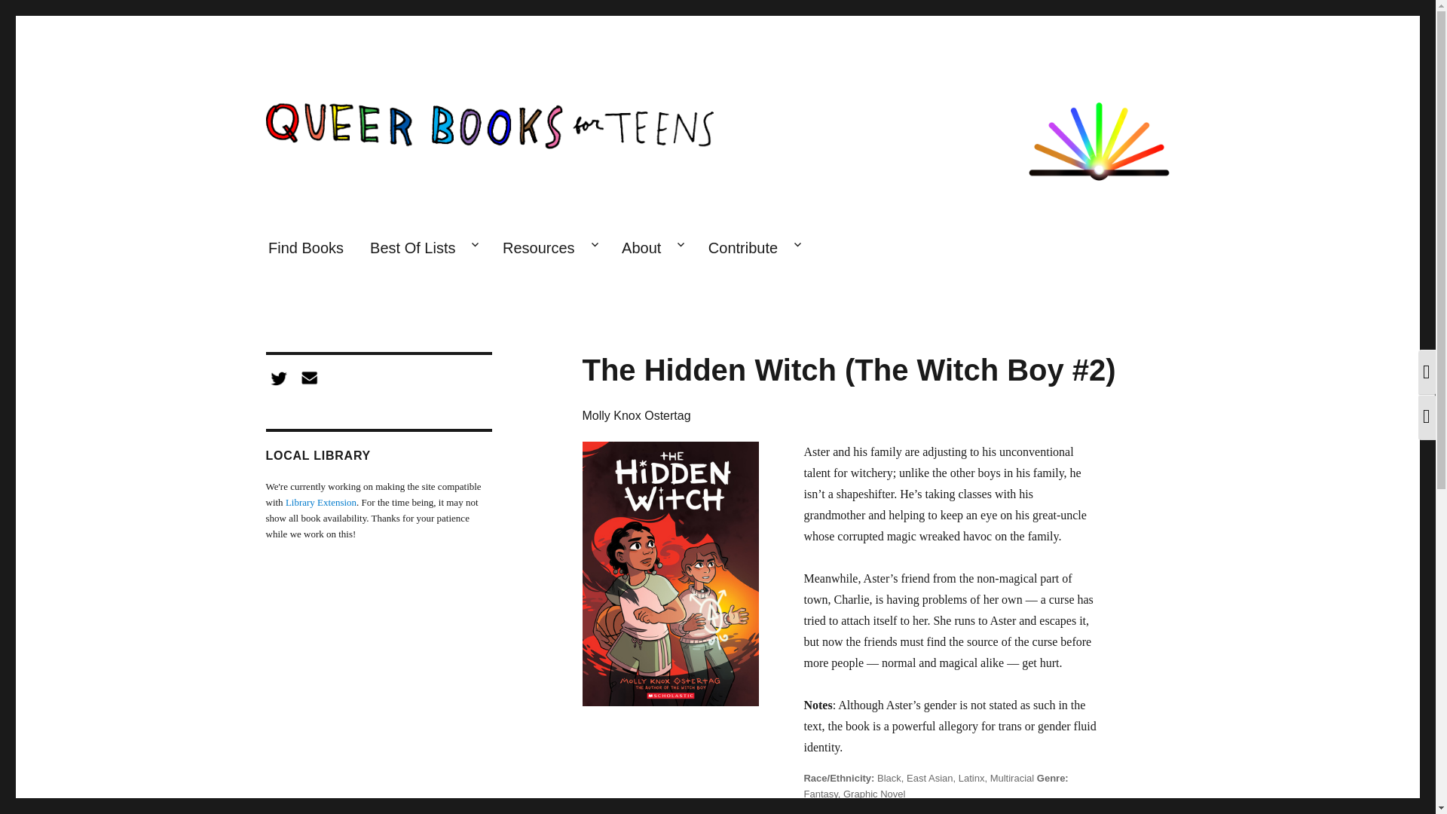 The height and width of the screenshot is (814, 1447). What do you see at coordinates (889, 778) in the screenshot?
I see `Black` at bounding box center [889, 778].